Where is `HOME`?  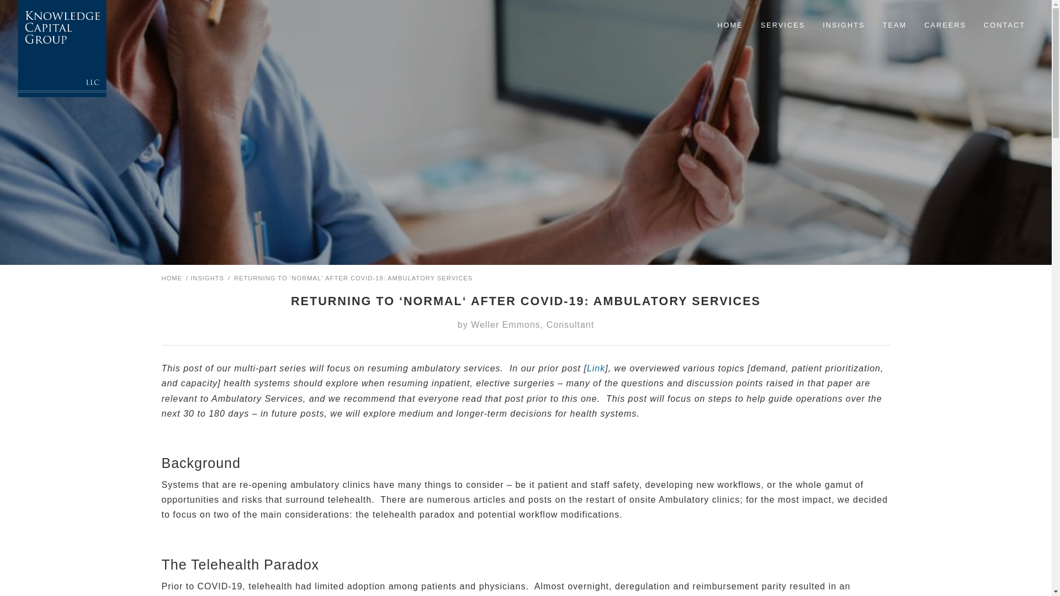 HOME is located at coordinates (171, 278).